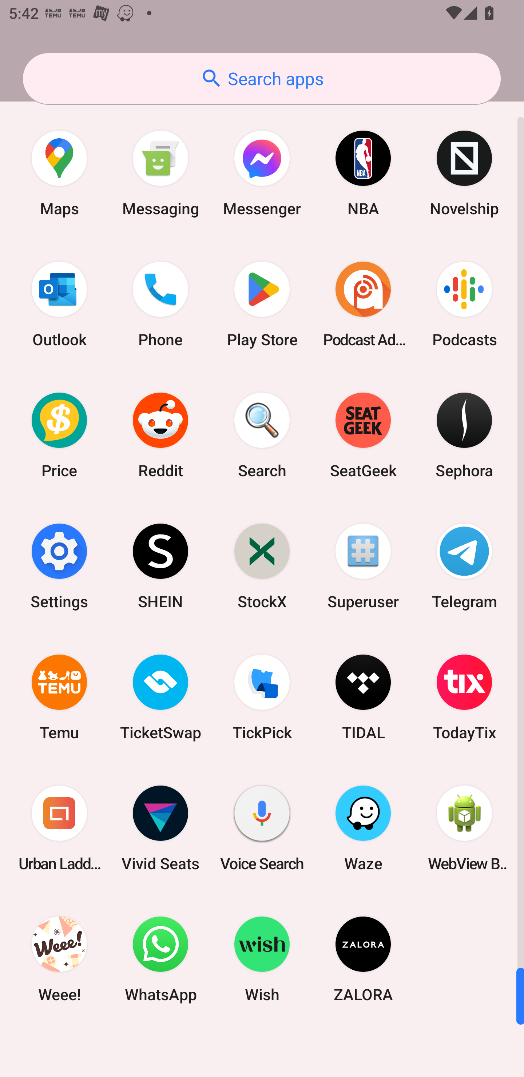 This screenshot has width=524, height=1077. Describe the element at coordinates (59, 566) in the screenshot. I see `Settings` at that location.